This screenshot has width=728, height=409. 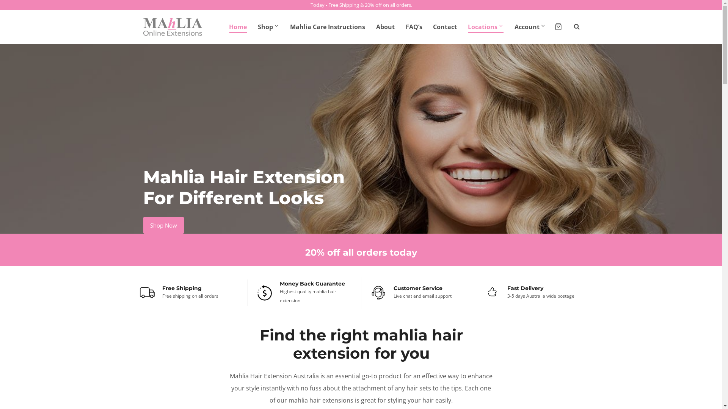 What do you see at coordinates (328, 27) in the screenshot?
I see `Mahlia Care Instructions` at bounding box center [328, 27].